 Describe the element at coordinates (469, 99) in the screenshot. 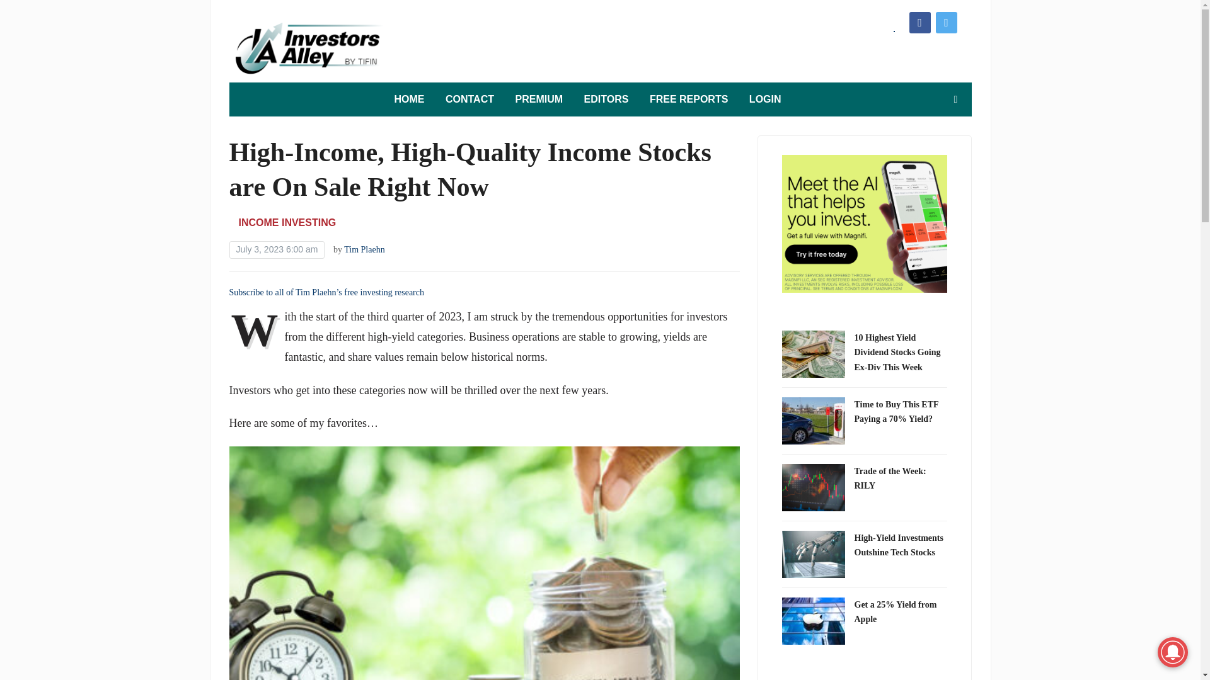

I see `CONTACT` at that location.